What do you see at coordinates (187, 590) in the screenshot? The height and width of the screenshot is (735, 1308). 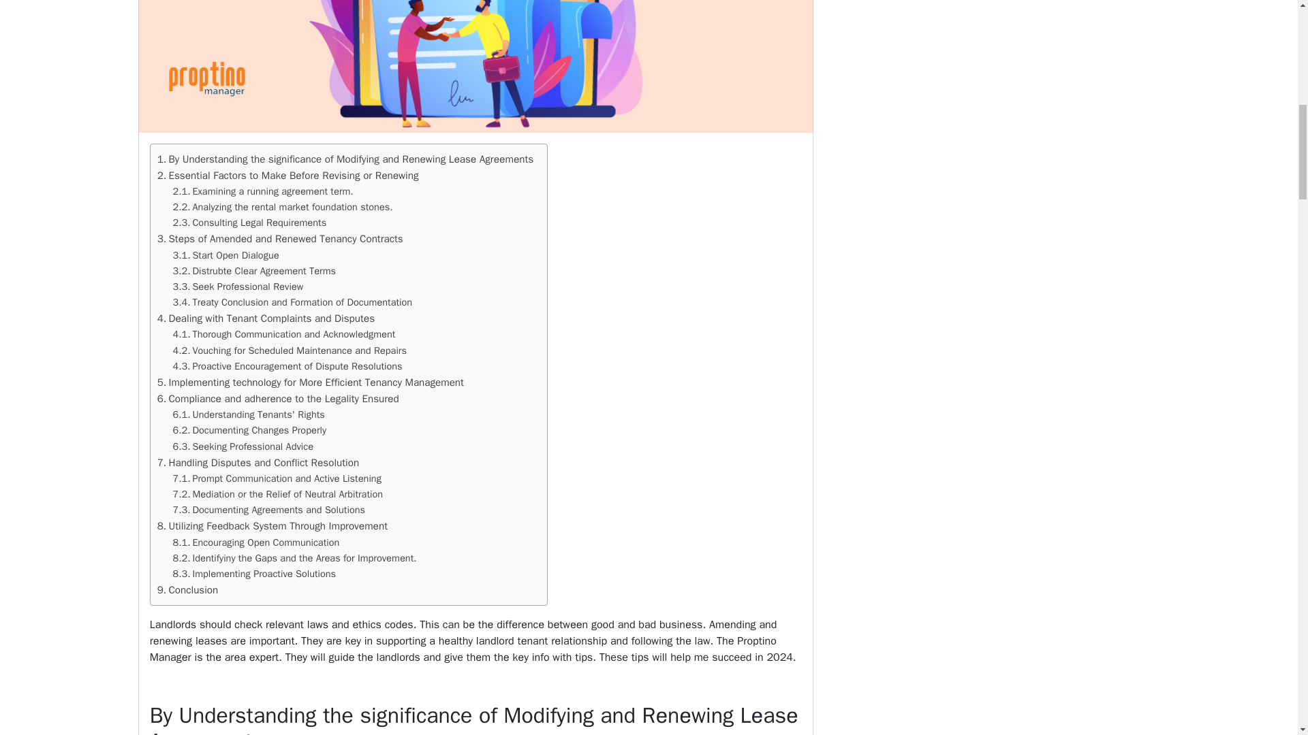 I see `Conclusion` at bounding box center [187, 590].